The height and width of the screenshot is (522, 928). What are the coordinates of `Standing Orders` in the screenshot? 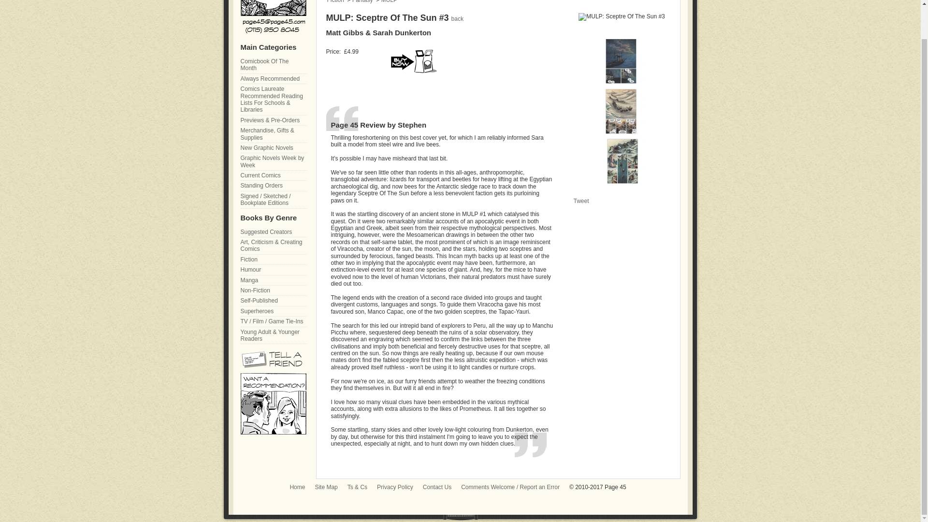 It's located at (273, 186).